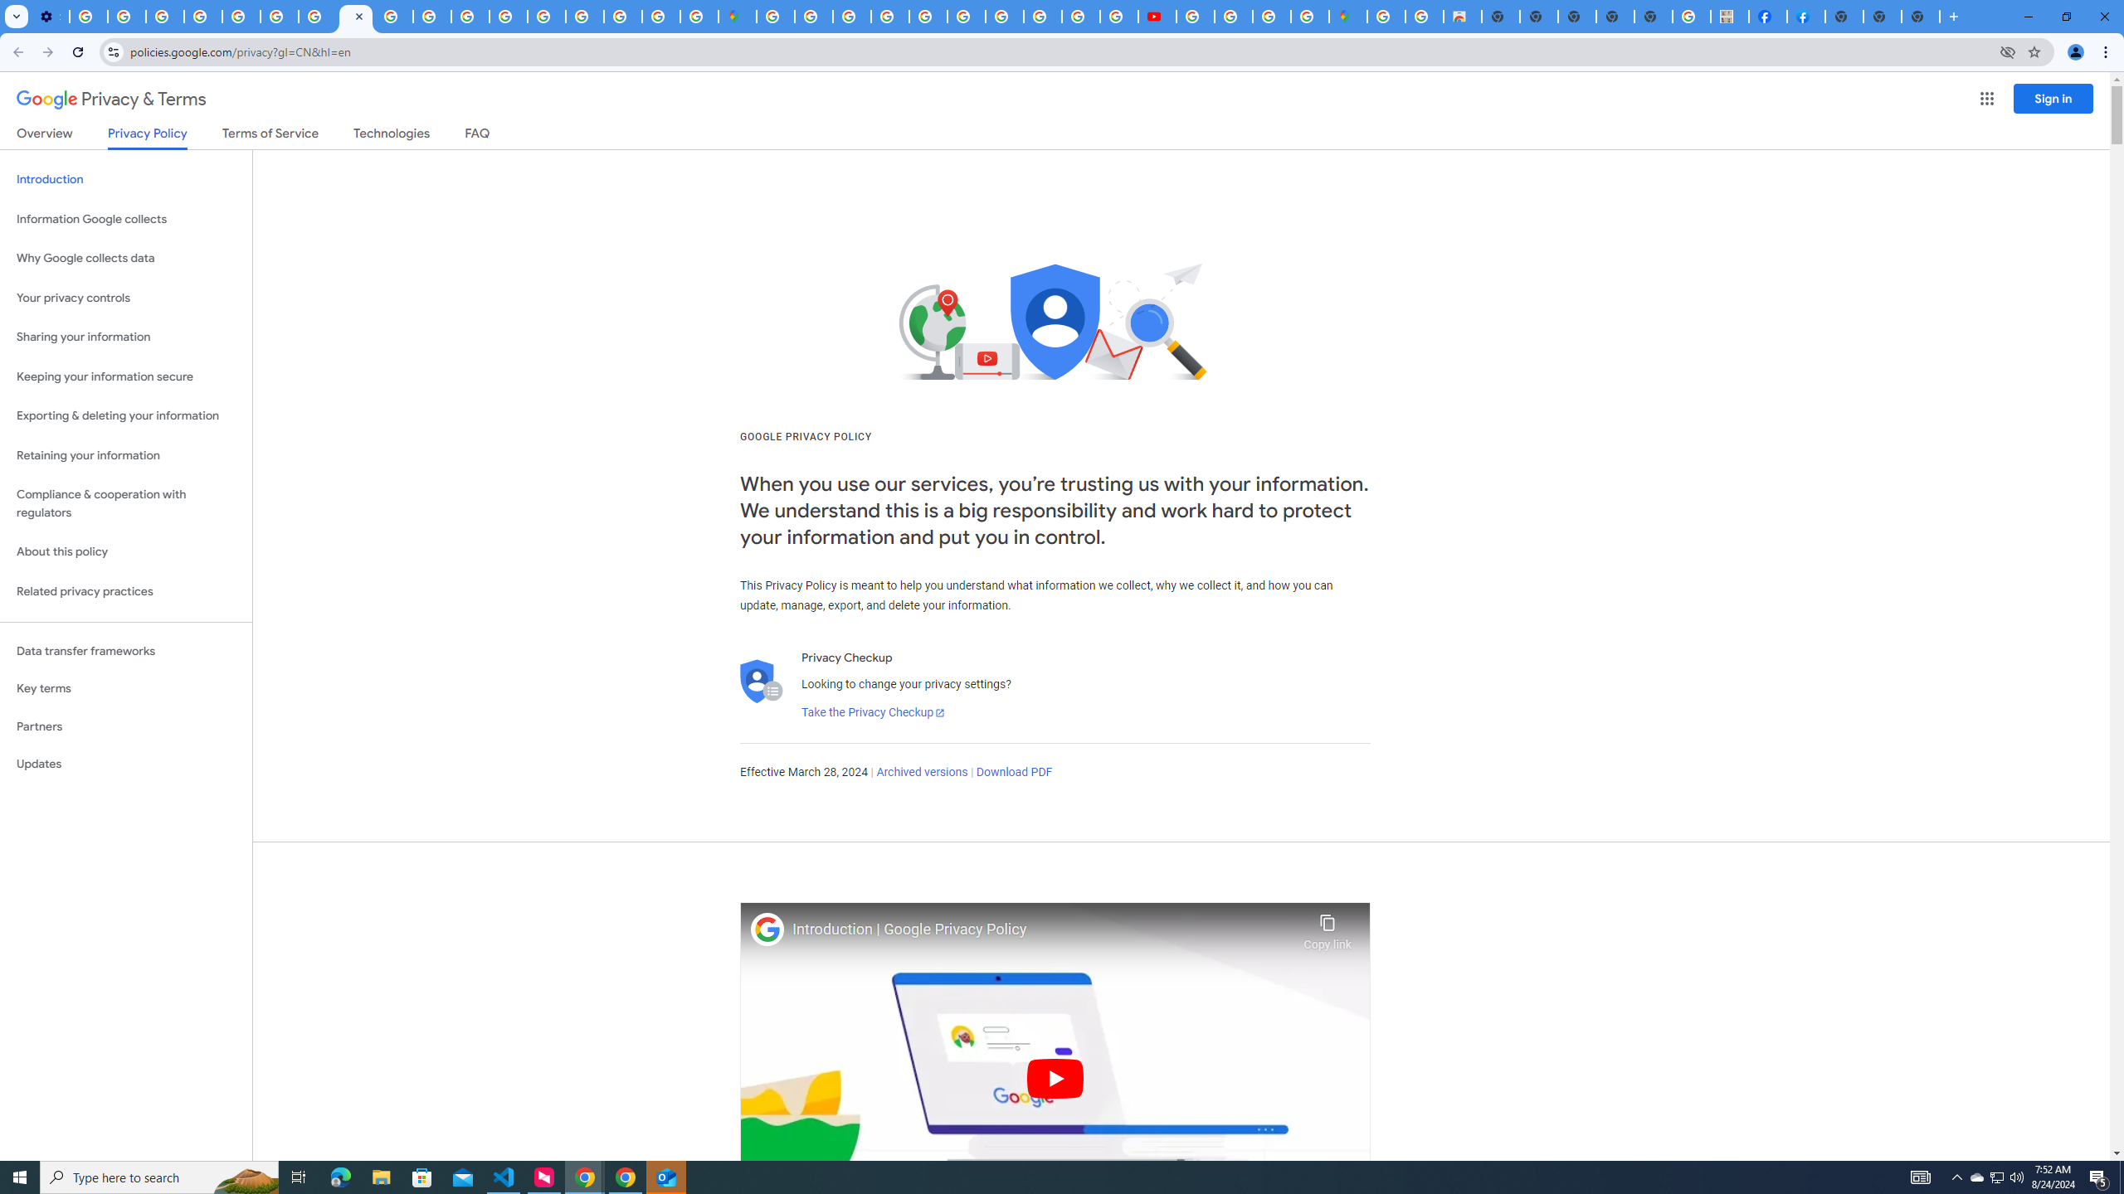 The image size is (2124, 1194). I want to click on About this policy, so click(126, 552).